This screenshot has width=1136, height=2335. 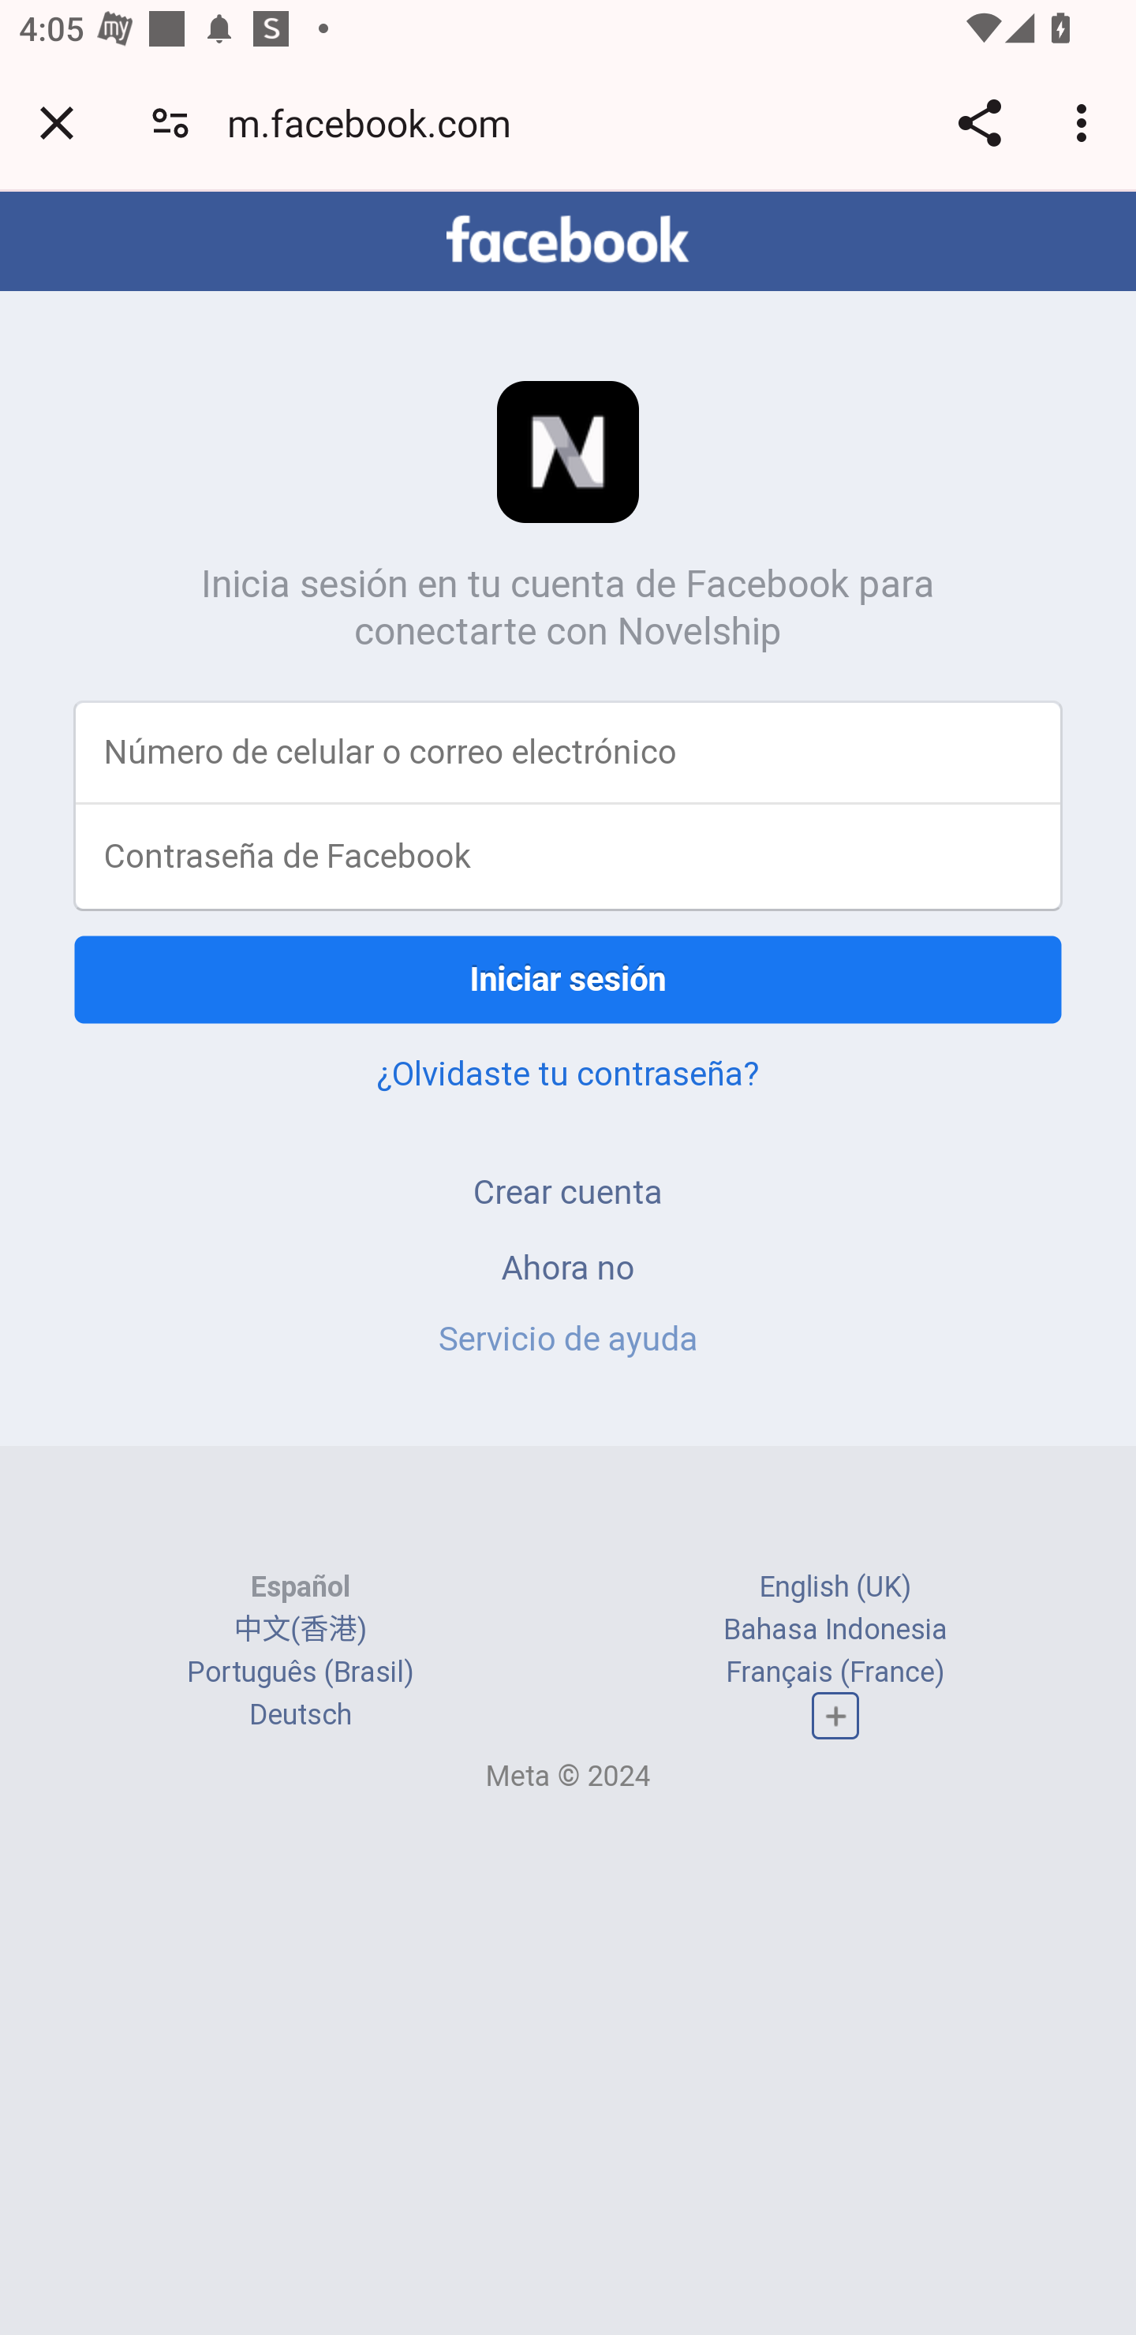 What do you see at coordinates (979, 122) in the screenshot?
I see `Share` at bounding box center [979, 122].